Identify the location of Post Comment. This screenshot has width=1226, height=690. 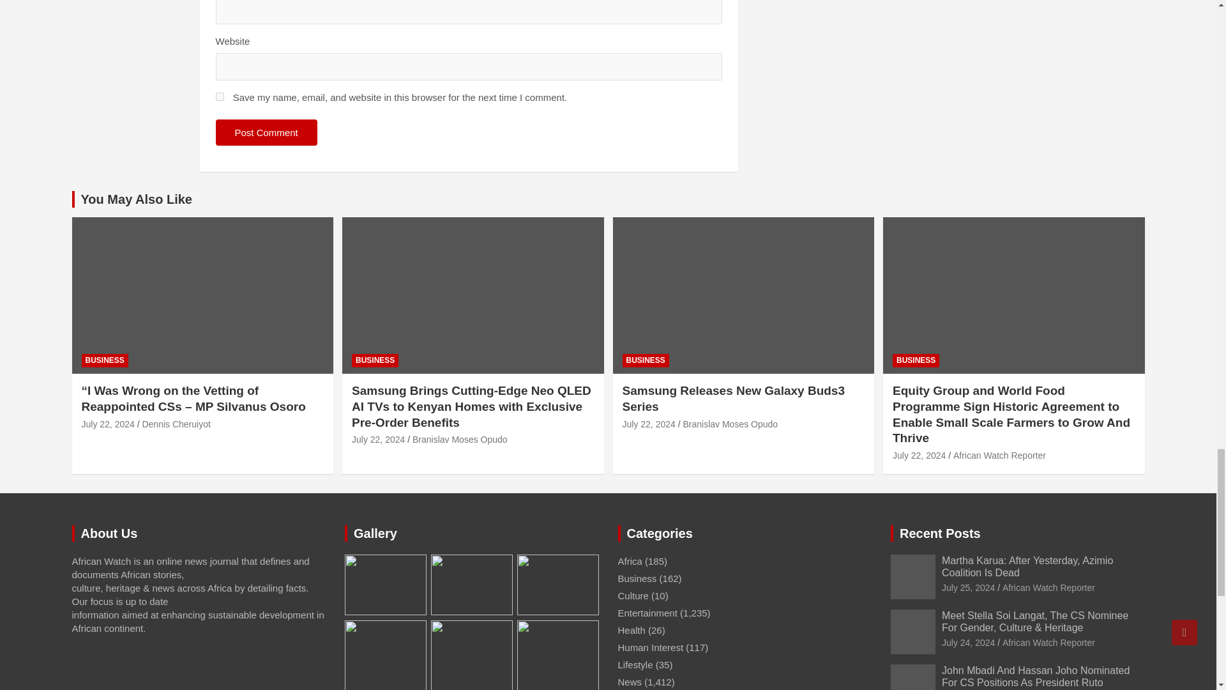
(266, 132).